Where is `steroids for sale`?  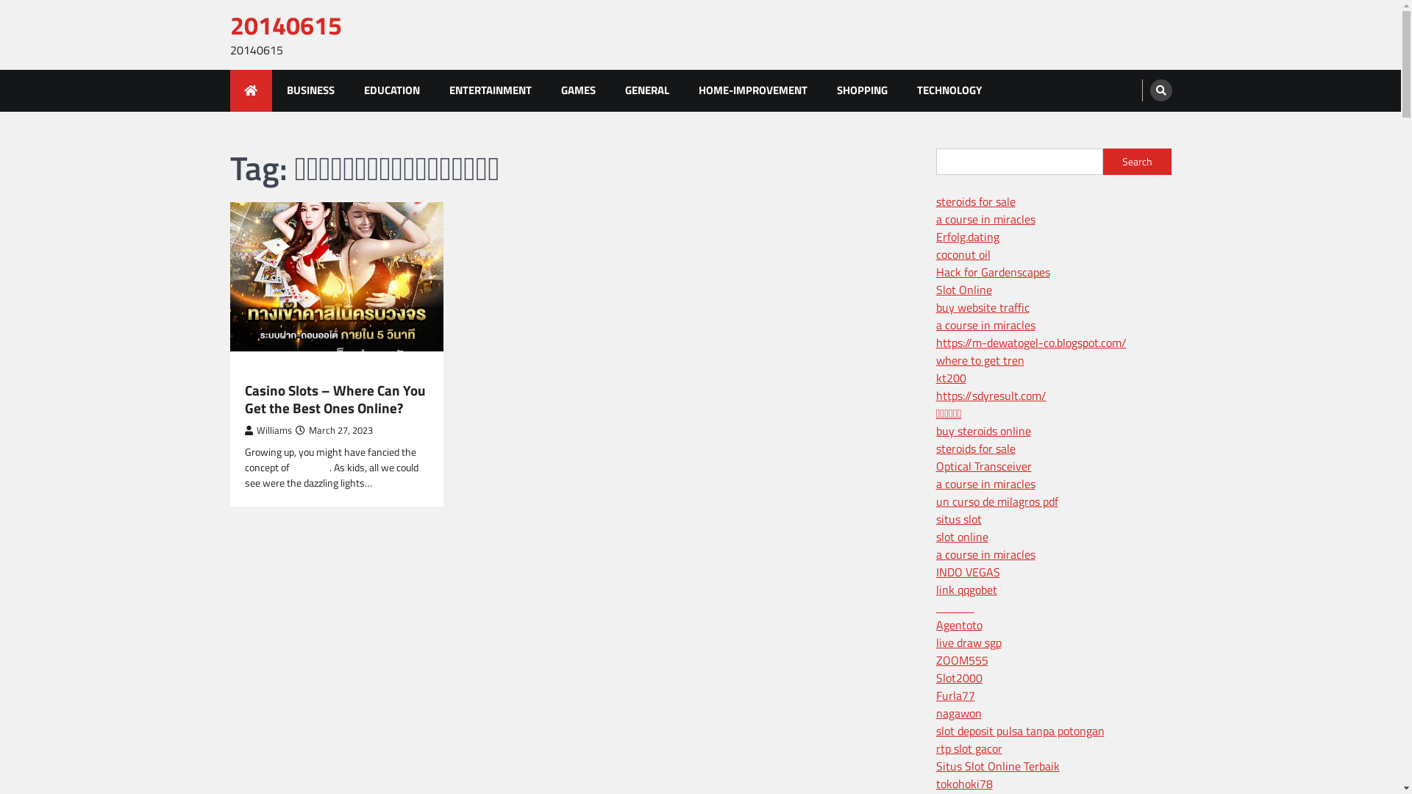 steroids for sale is located at coordinates (975, 448).